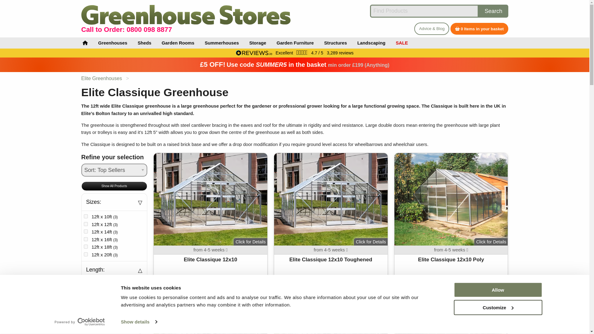 Image resolution: width=594 pixels, height=334 pixels. What do you see at coordinates (210, 220) in the screenshot?
I see `Click to see details.` at bounding box center [210, 220].